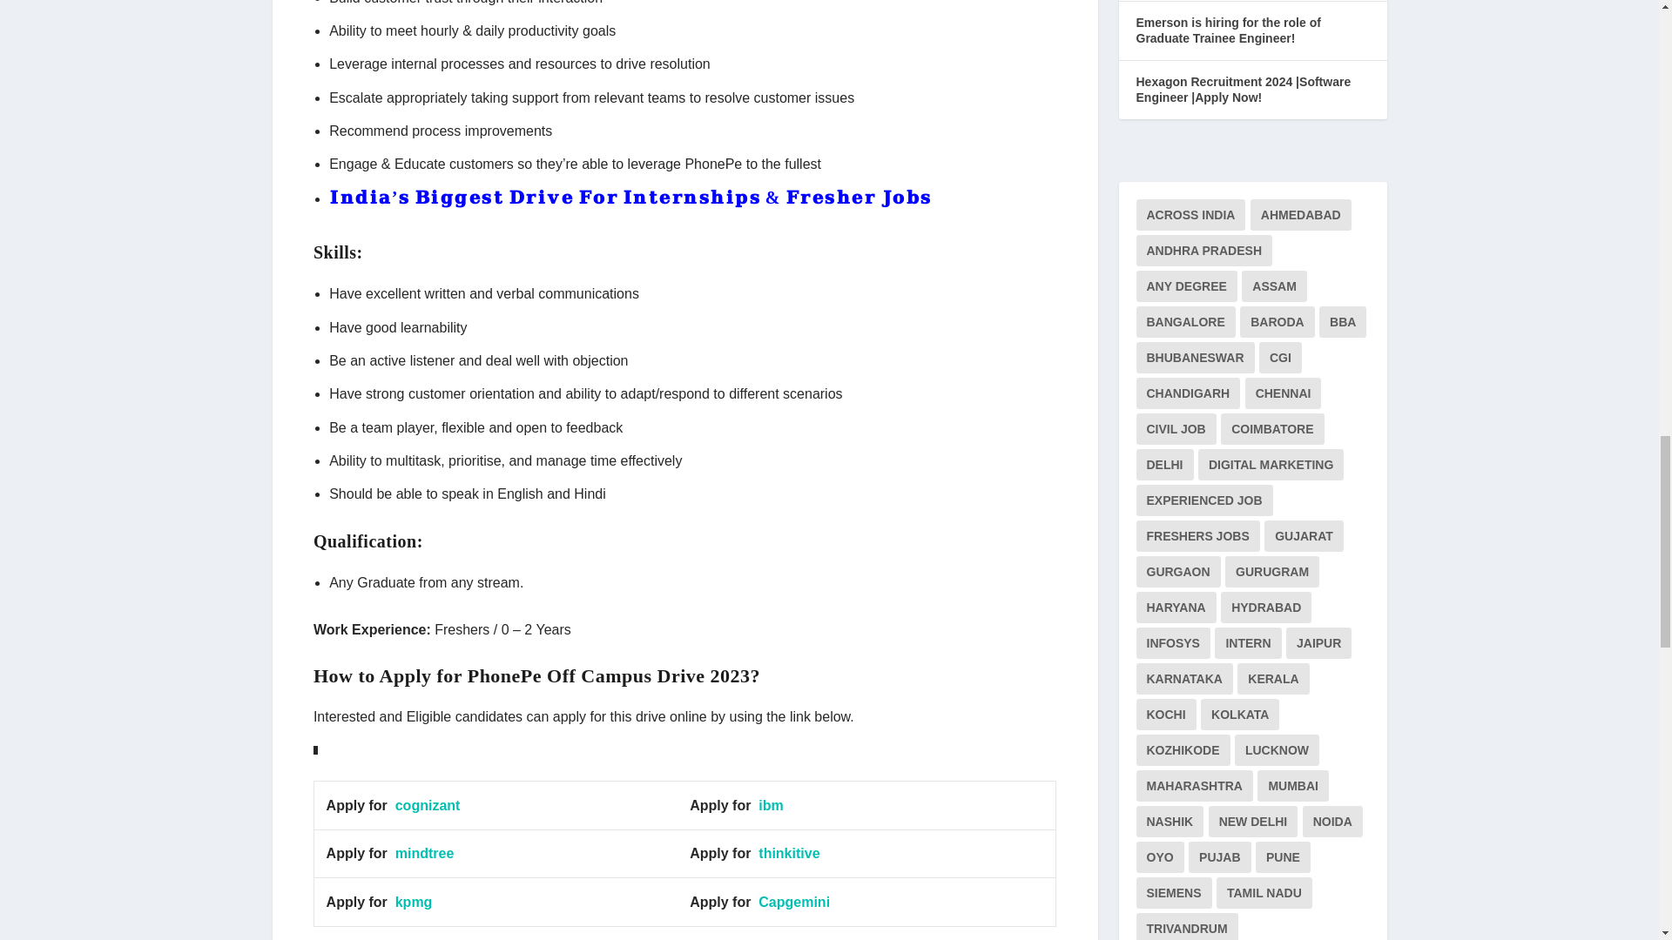 This screenshot has height=940, width=1672. What do you see at coordinates (789, 853) in the screenshot?
I see `thinkitive` at bounding box center [789, 853].